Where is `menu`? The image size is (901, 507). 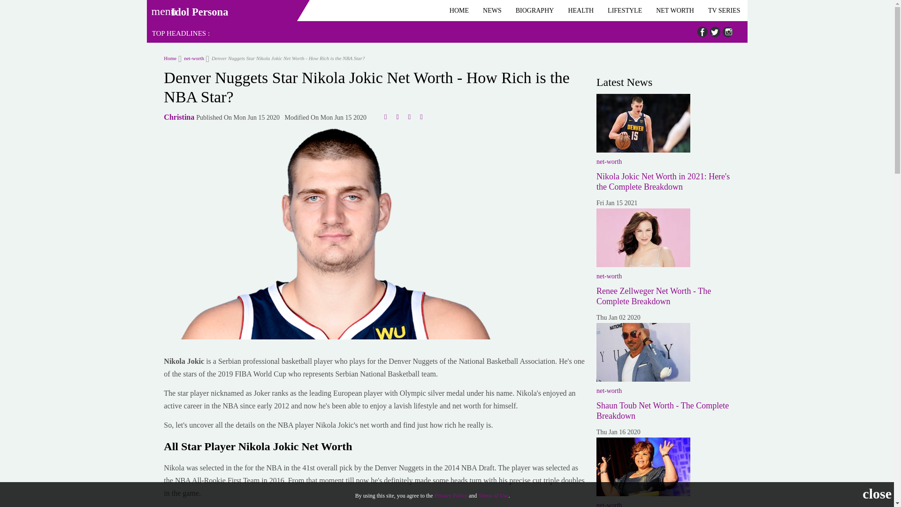
menu is located at coordinates (160, 8).